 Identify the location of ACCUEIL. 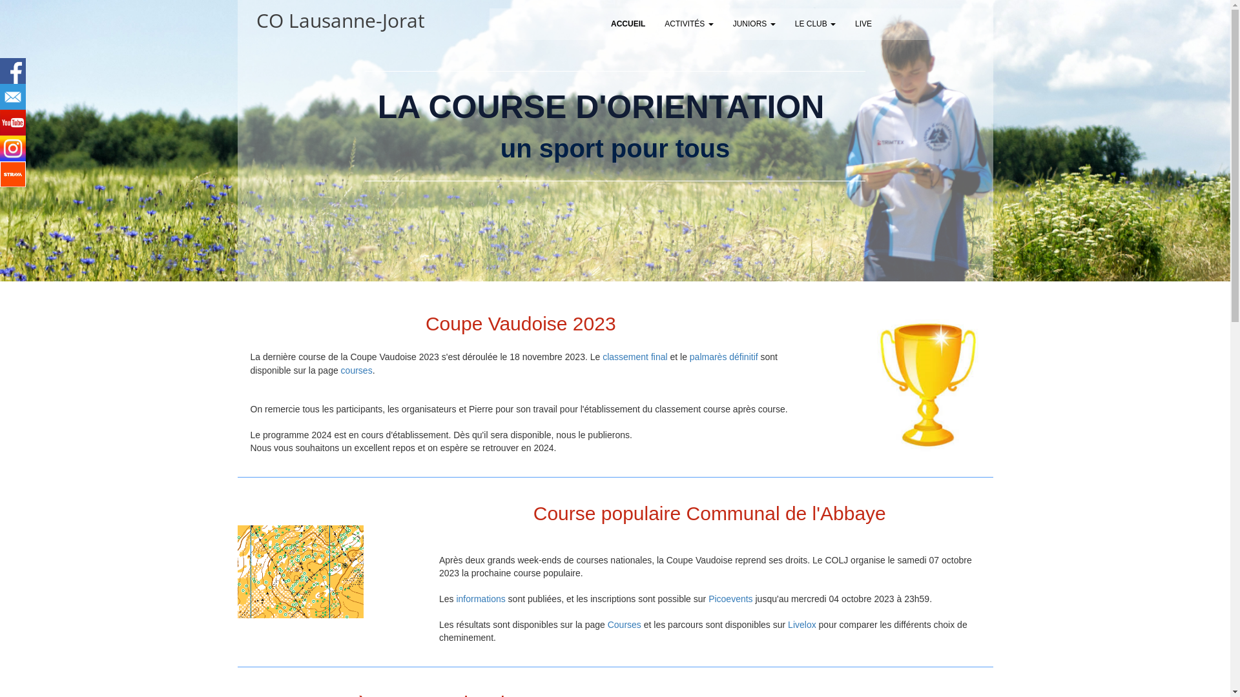
(628, 25).